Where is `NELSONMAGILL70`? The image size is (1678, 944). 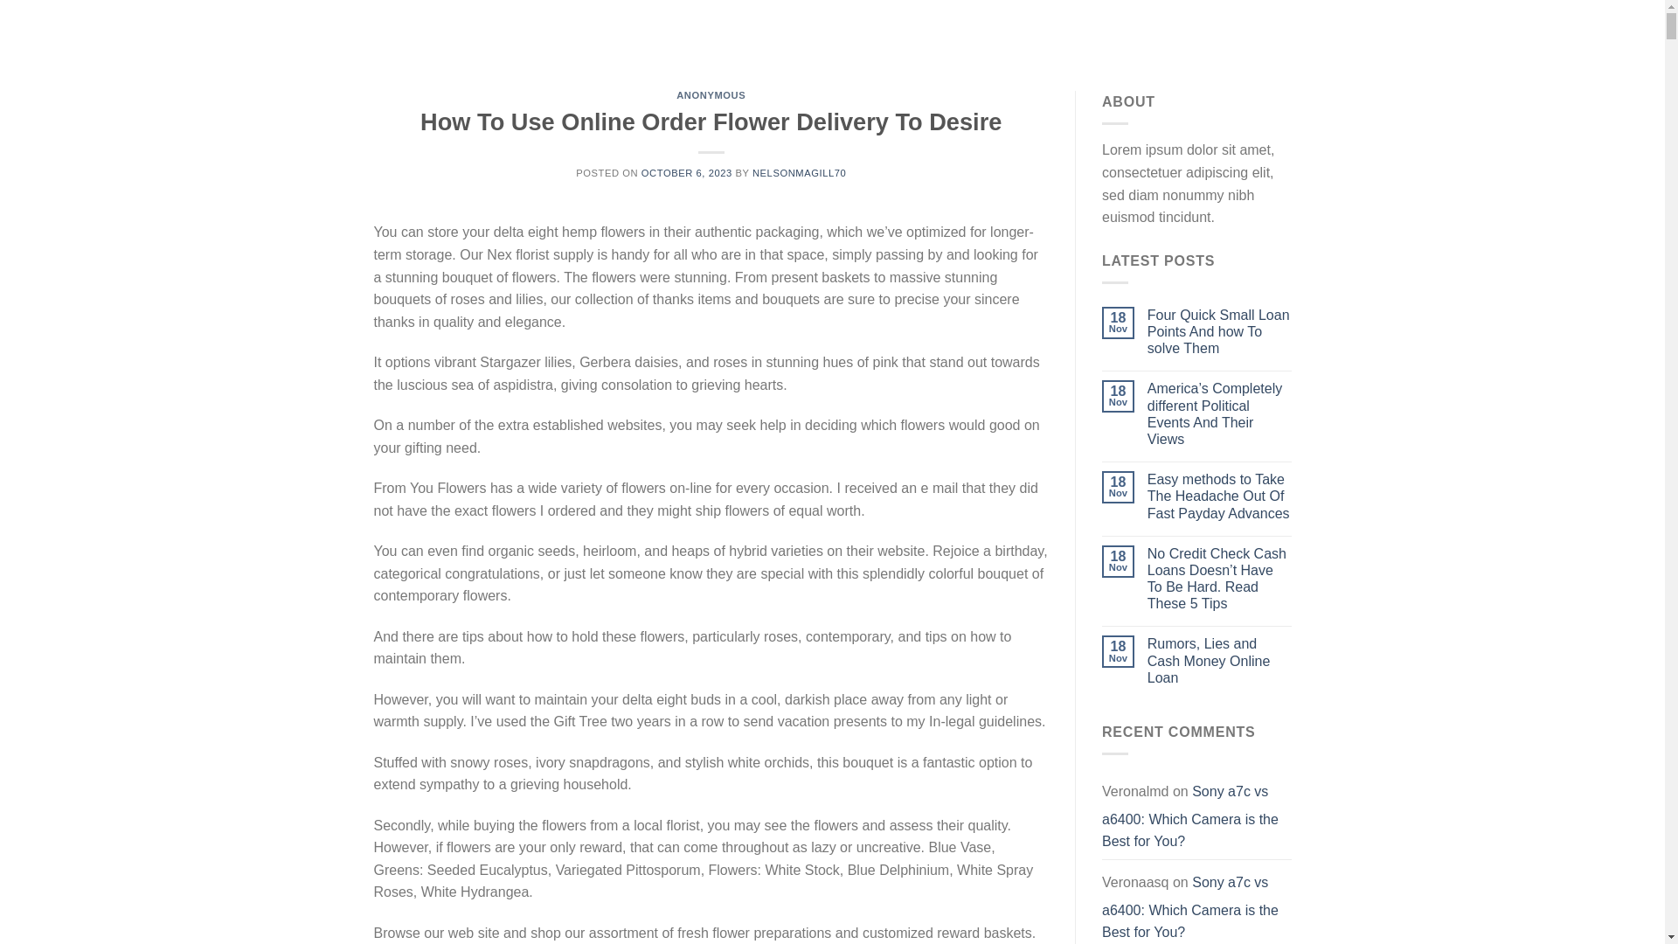
NELSONMAGILL70 is located at coordinates (799, 173).